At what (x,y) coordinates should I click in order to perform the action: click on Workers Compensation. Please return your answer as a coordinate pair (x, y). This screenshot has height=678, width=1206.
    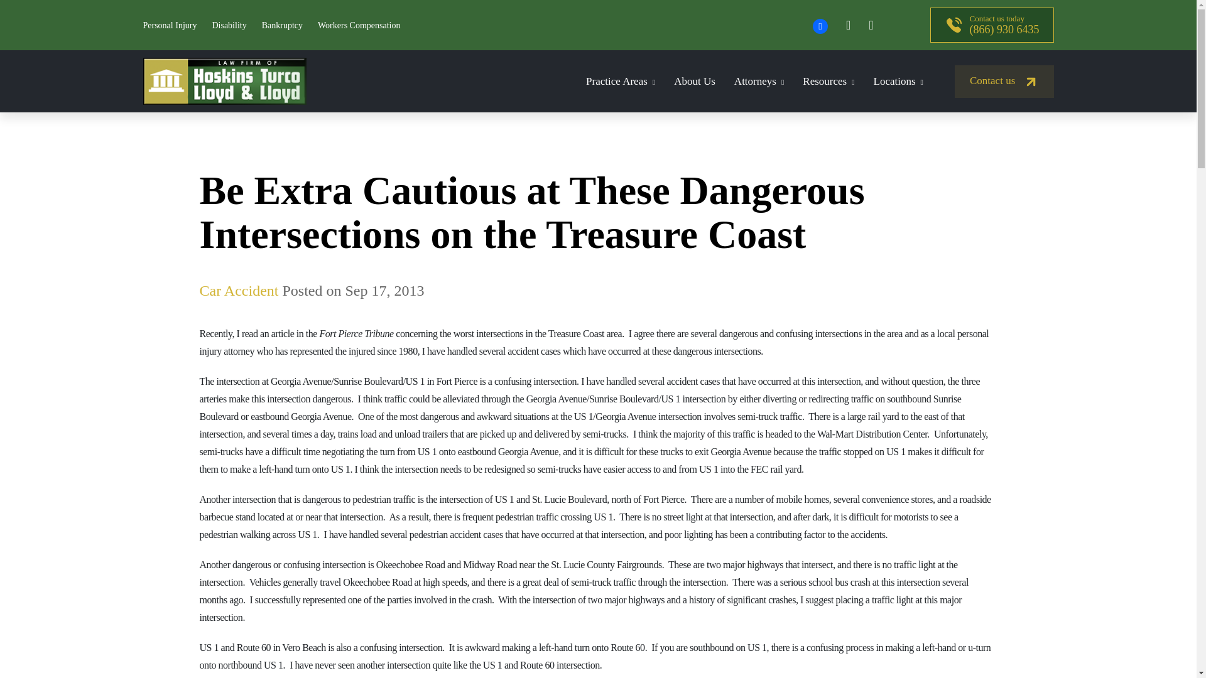
    Looking at the image, I should click on (359, 25).